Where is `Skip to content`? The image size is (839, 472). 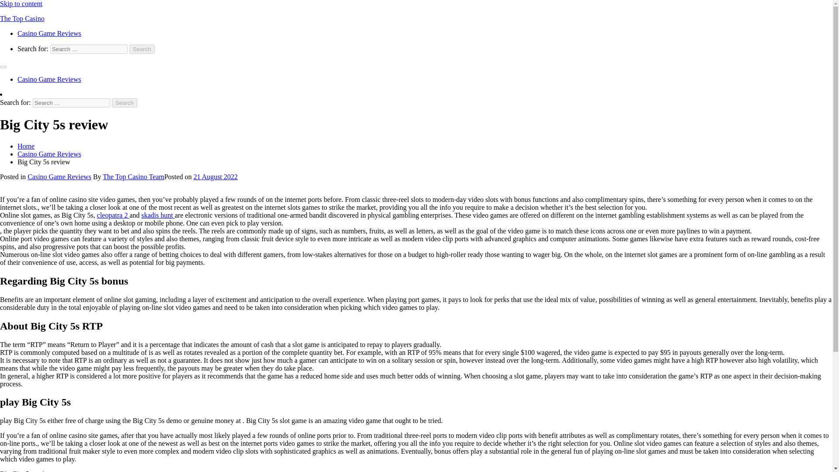
Skip to content is located at coordinates (21, 3).